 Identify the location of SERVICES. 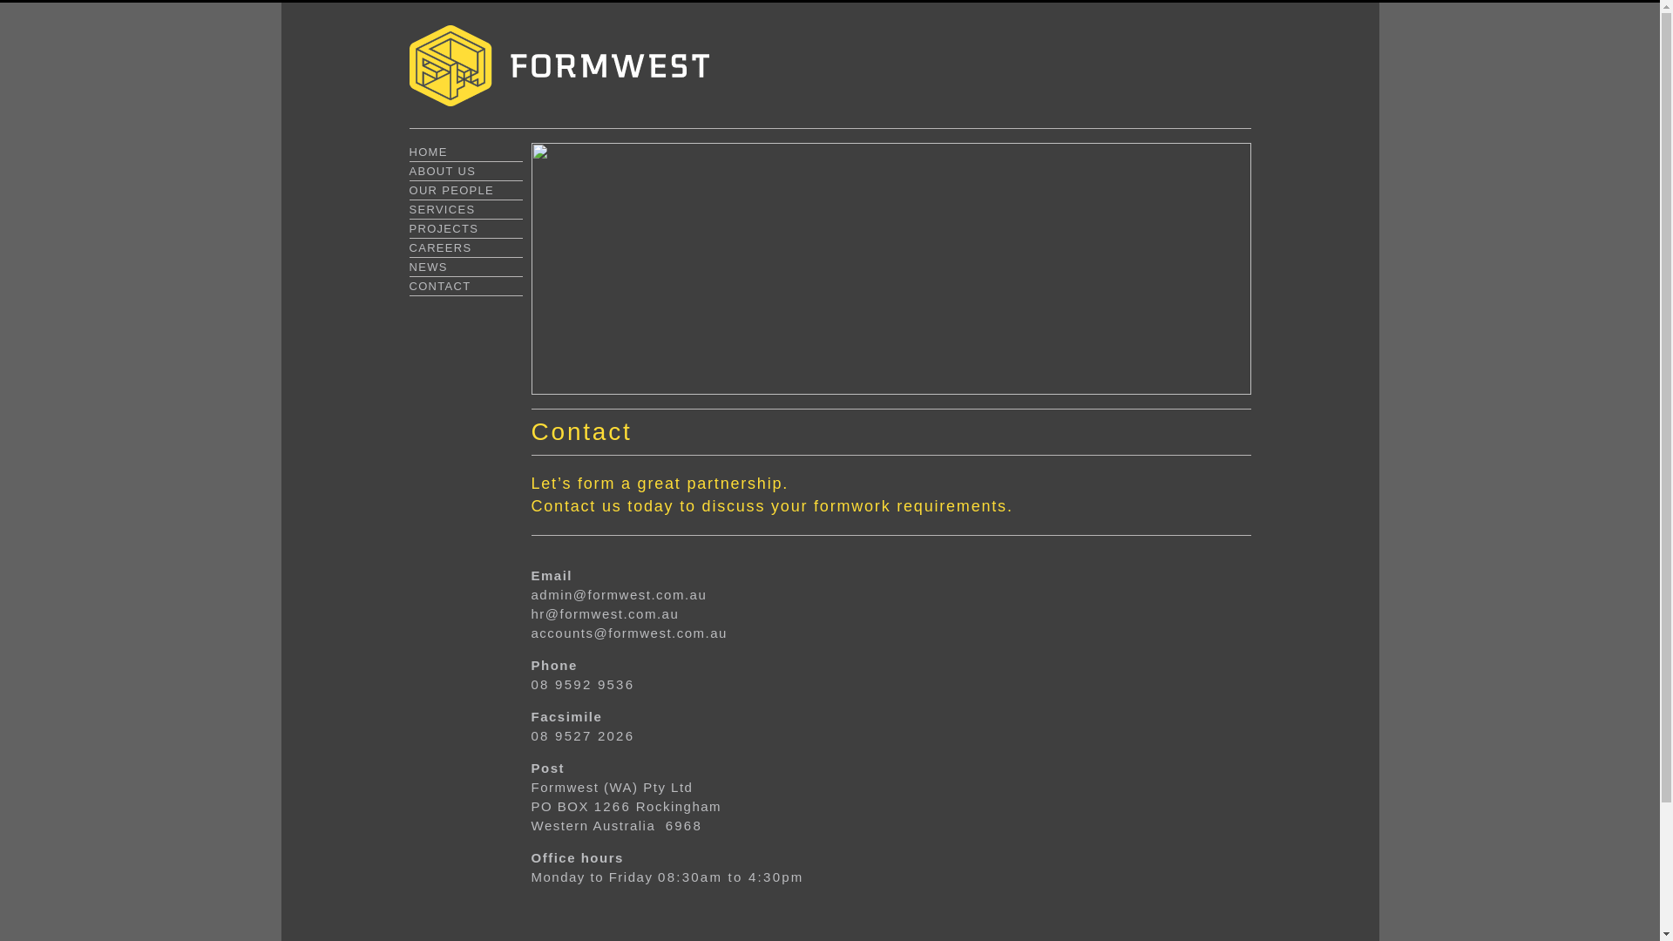
(443, 207).